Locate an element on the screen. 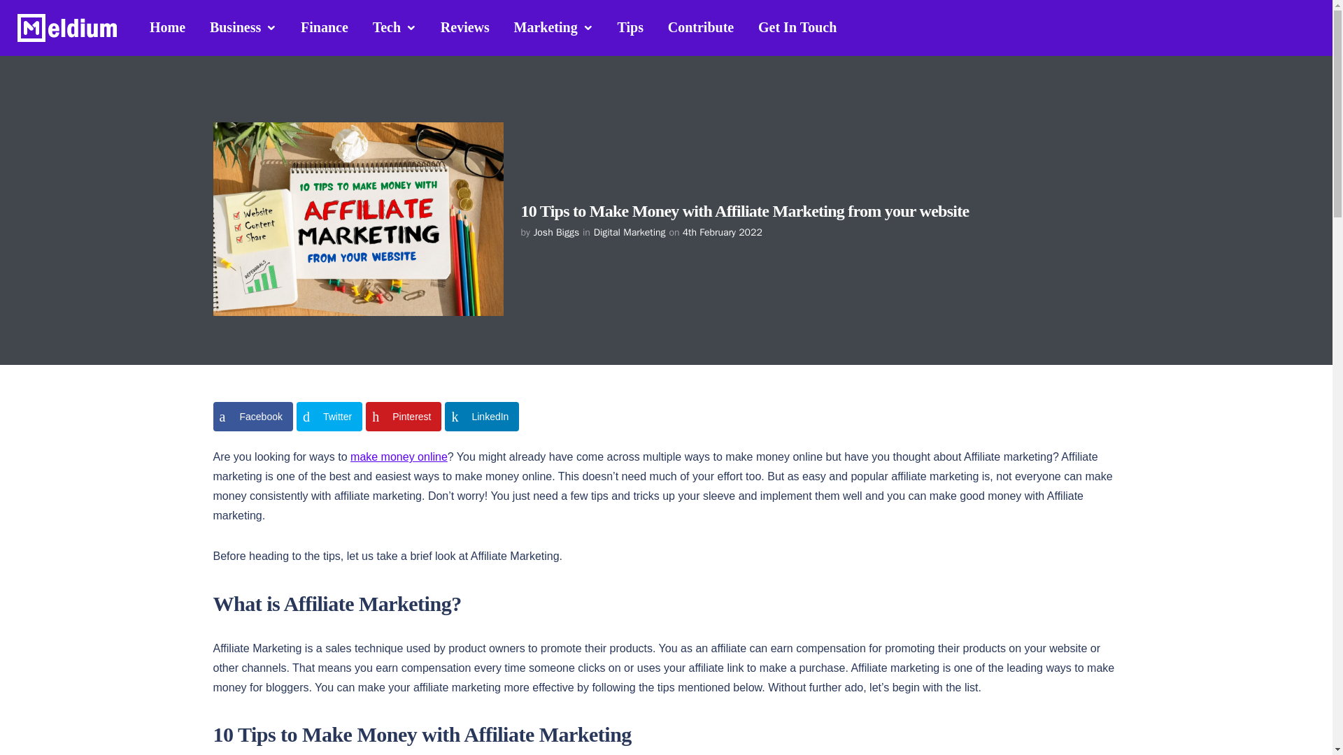  Business is located at coordinates (243, 27).